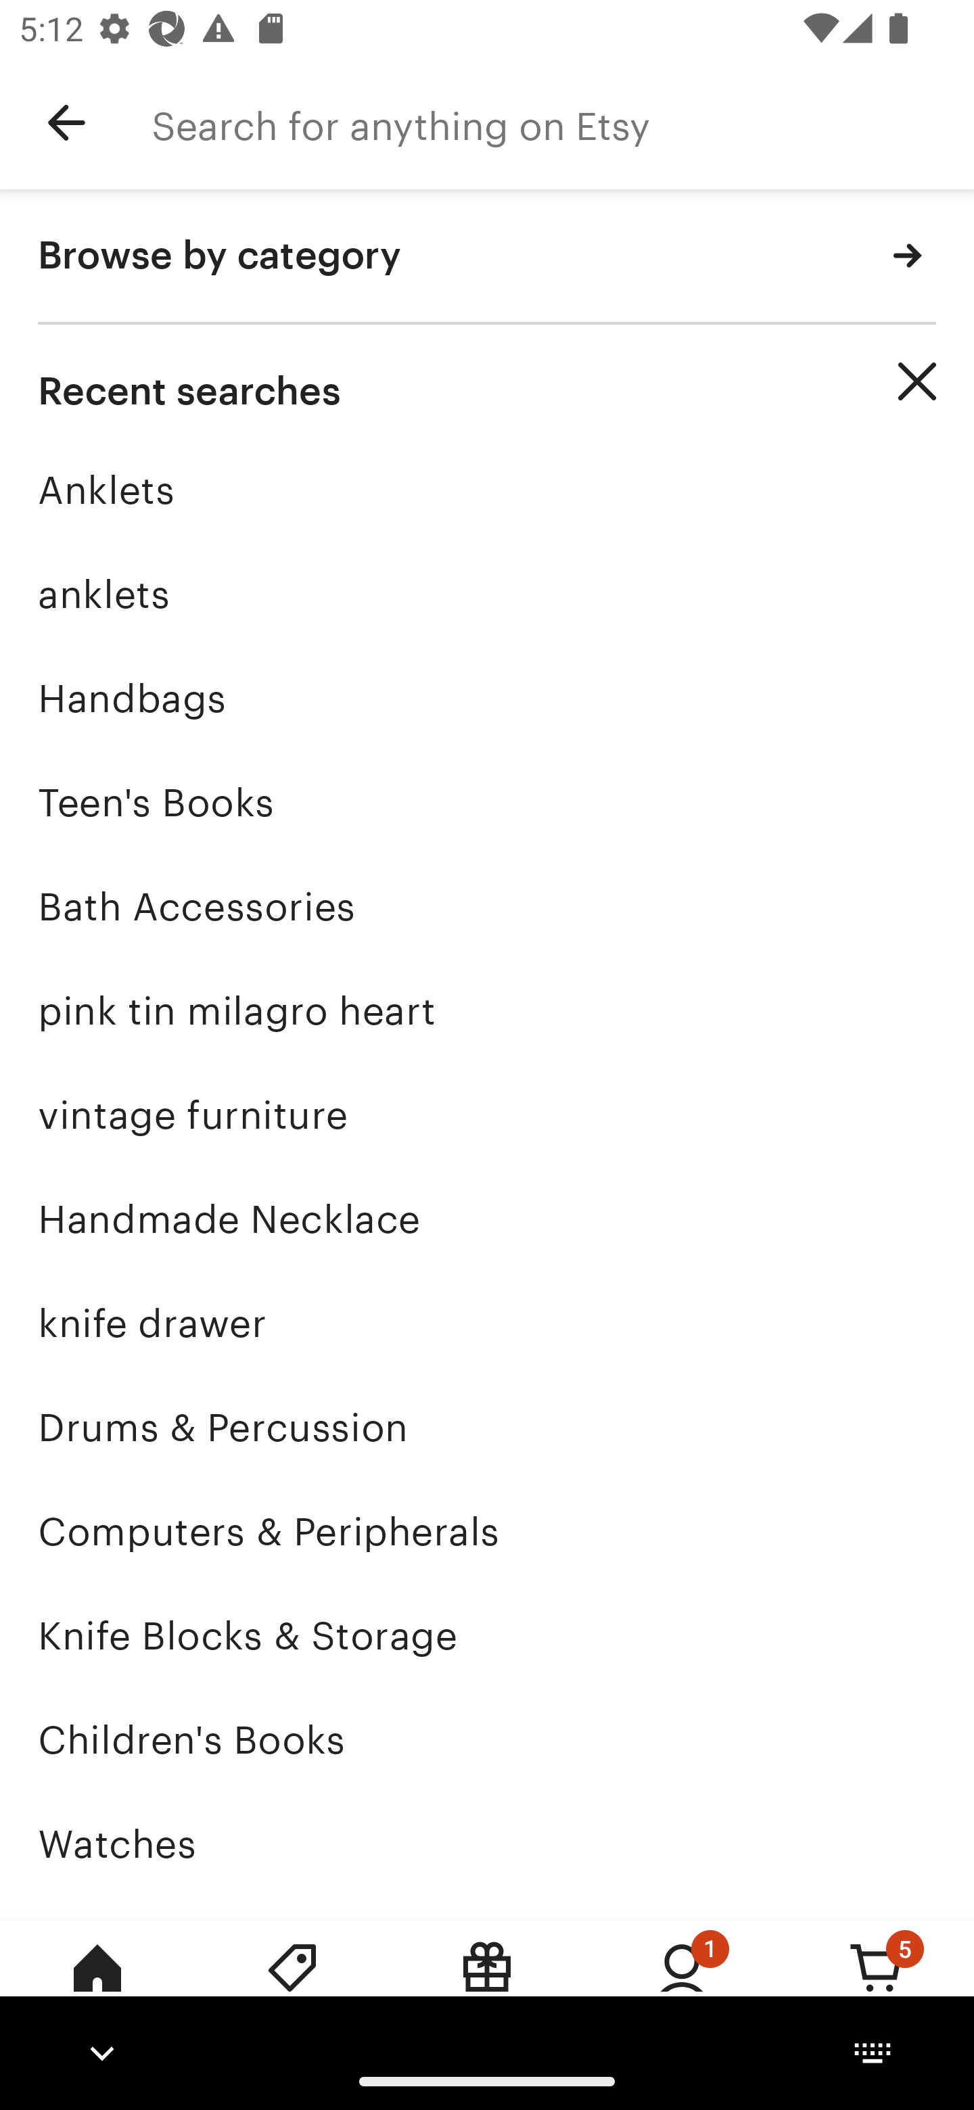  I want to click on Handmade Necklace, so click(487, 1219).